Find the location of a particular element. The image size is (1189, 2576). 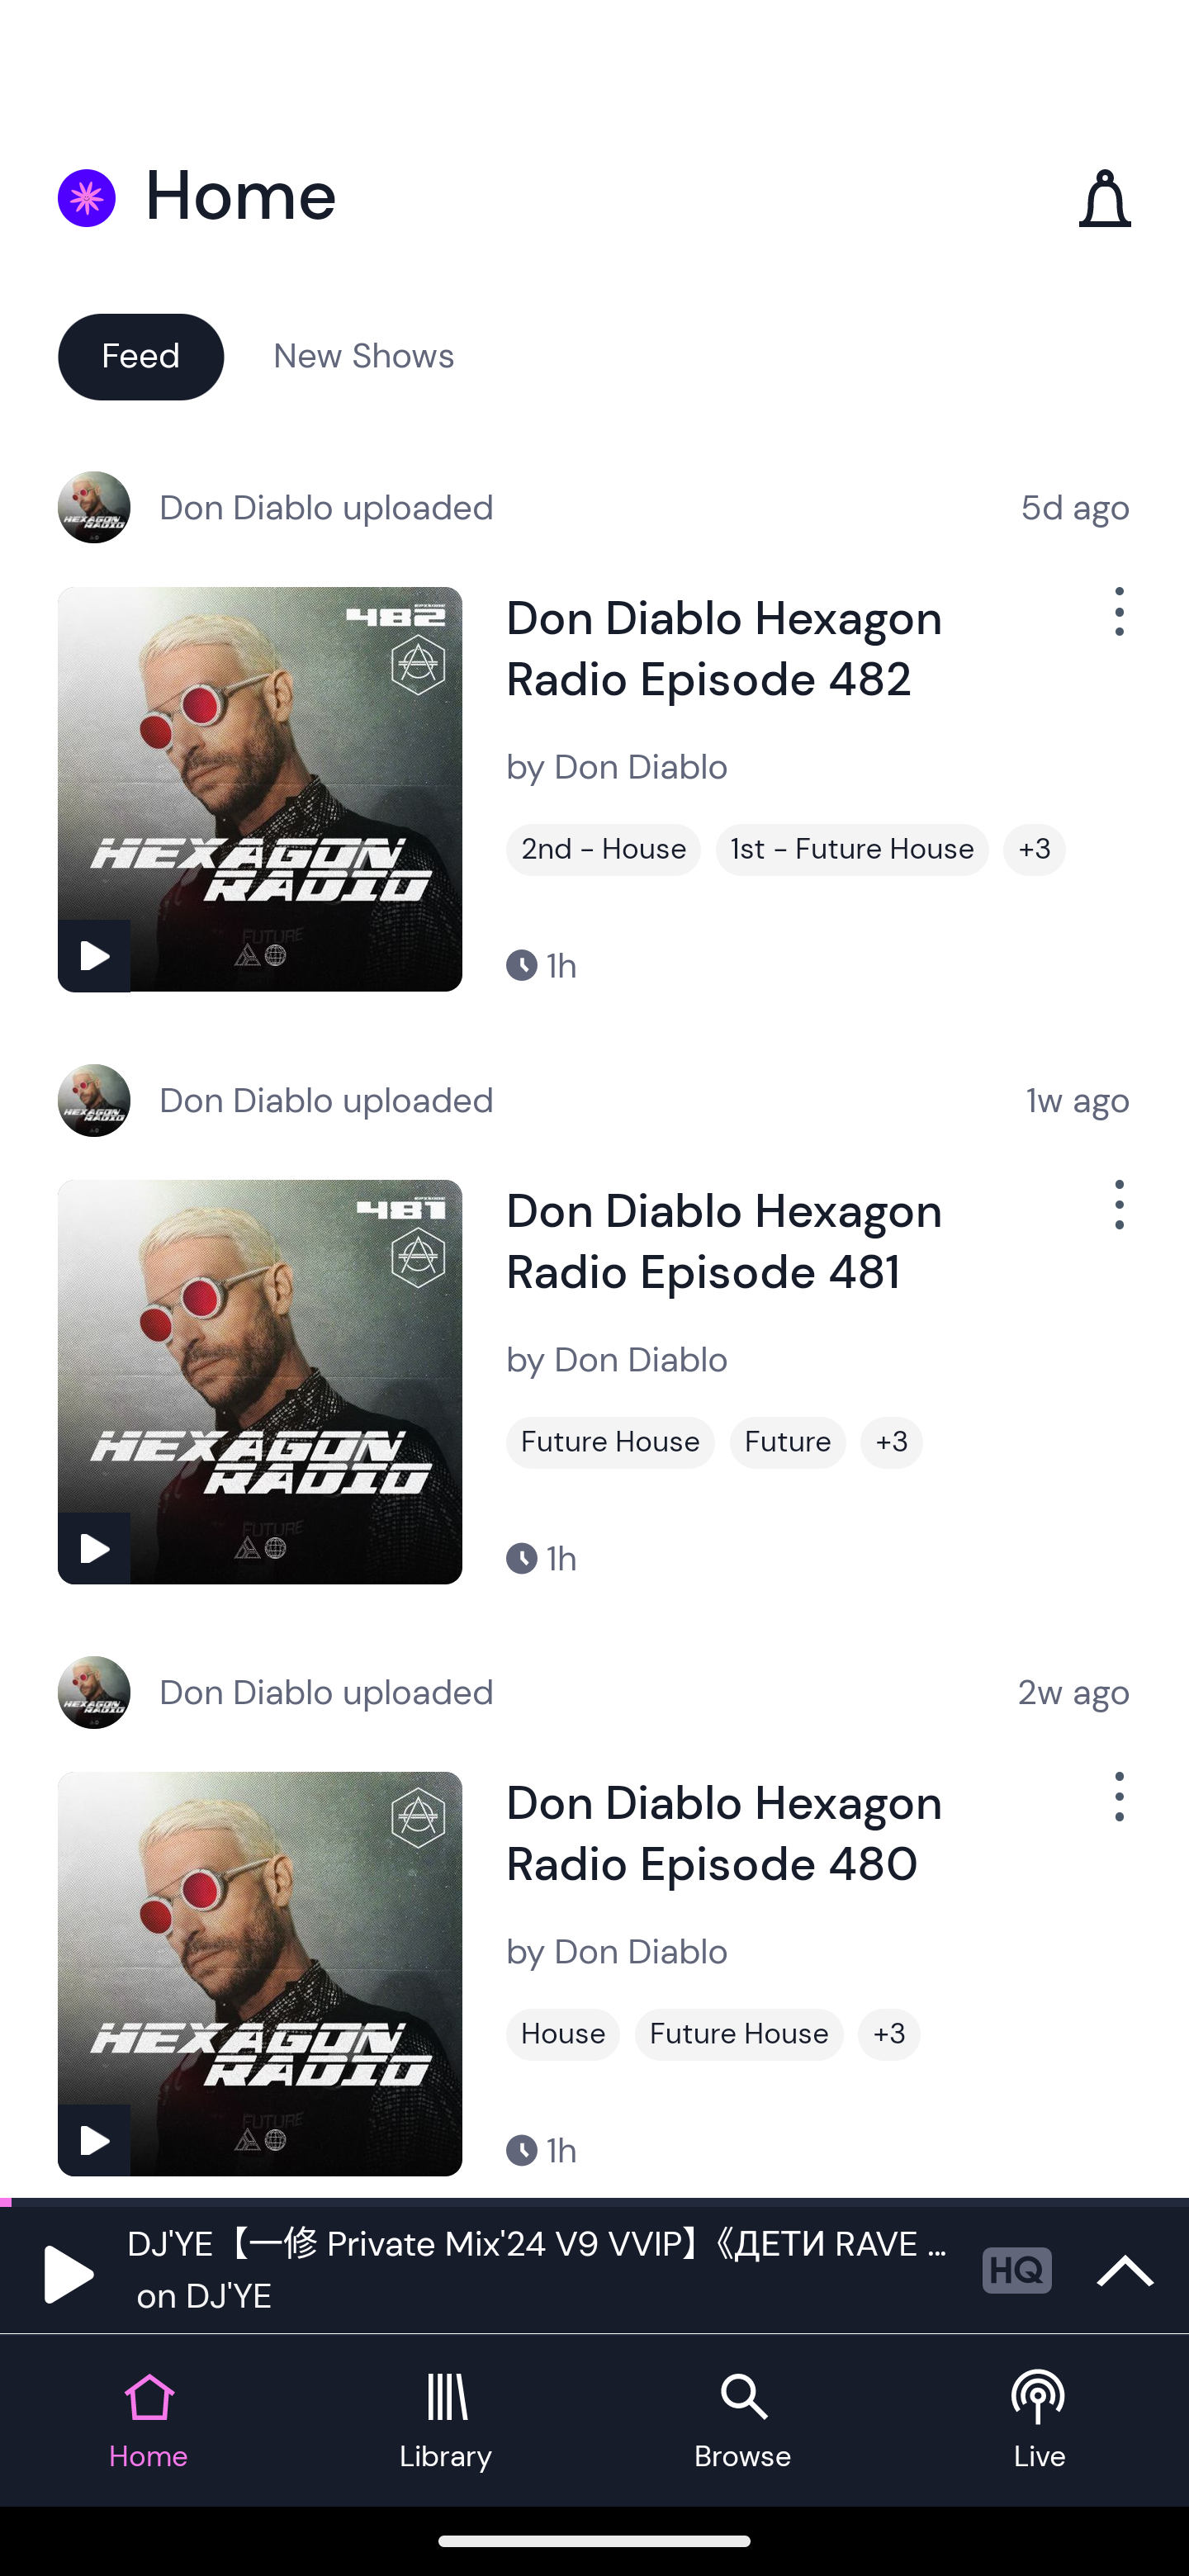

Show Options Menu Button is located at coordinates (1116, 1217).